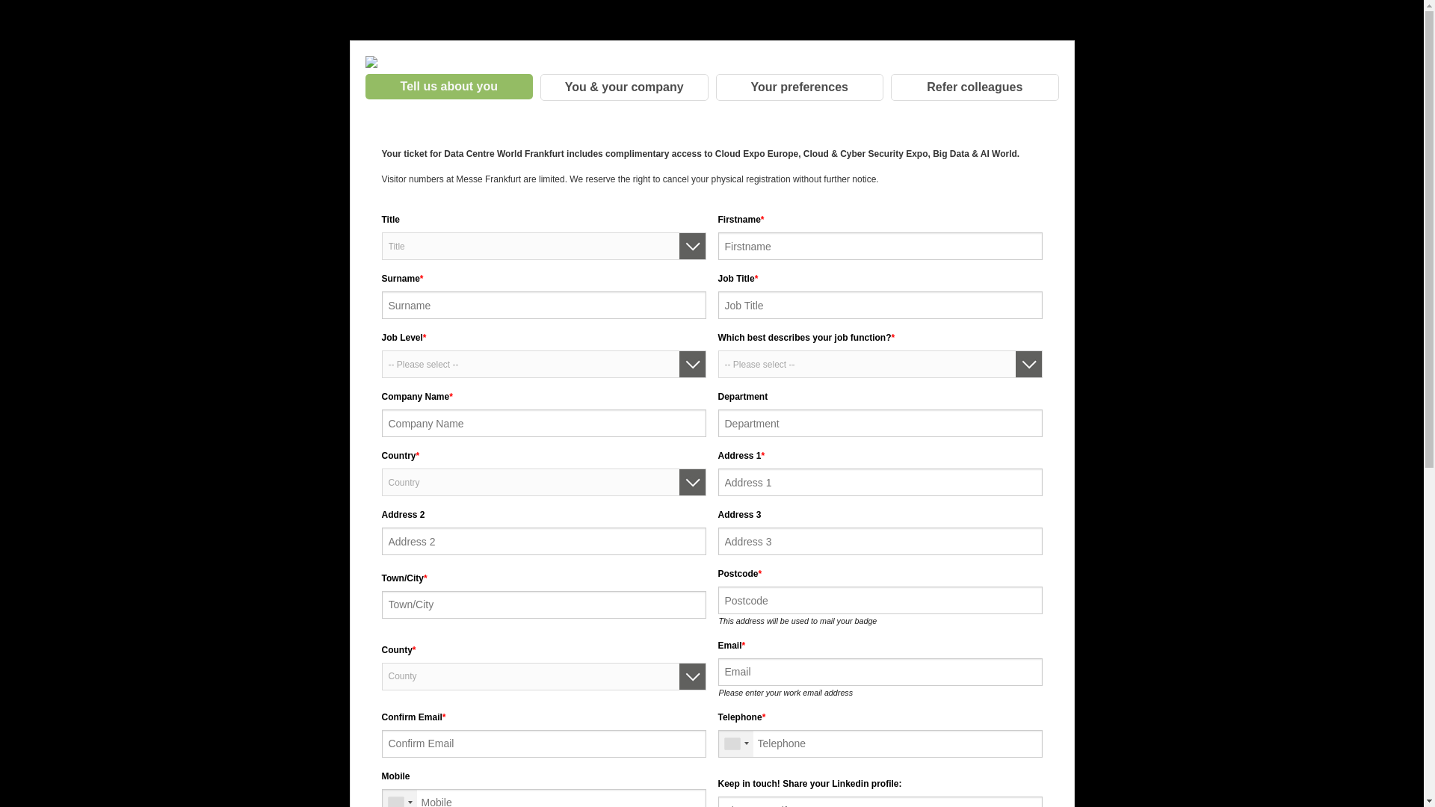 The width and height of the screenshot is (1435, 807). Describe the element at coordinates (800, 87) in the screenshot. I see `Your preferences` at that location.